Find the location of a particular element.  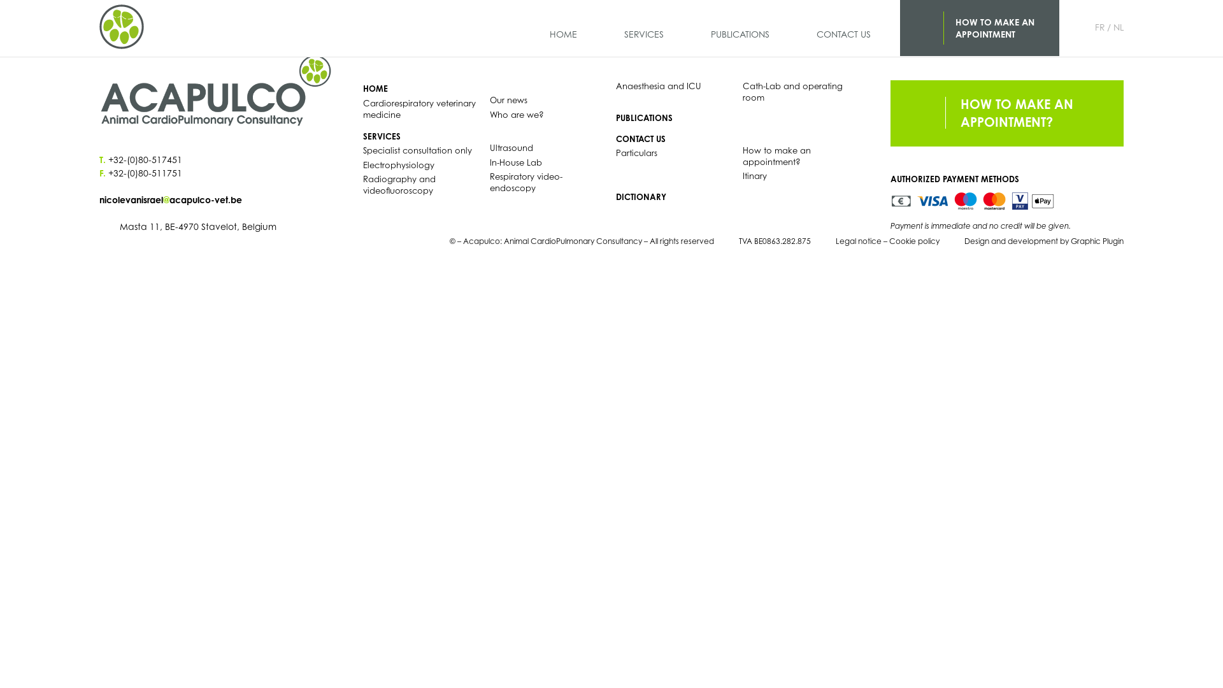

Respiratory video-endoscopy is located at coordinates (526, 182).